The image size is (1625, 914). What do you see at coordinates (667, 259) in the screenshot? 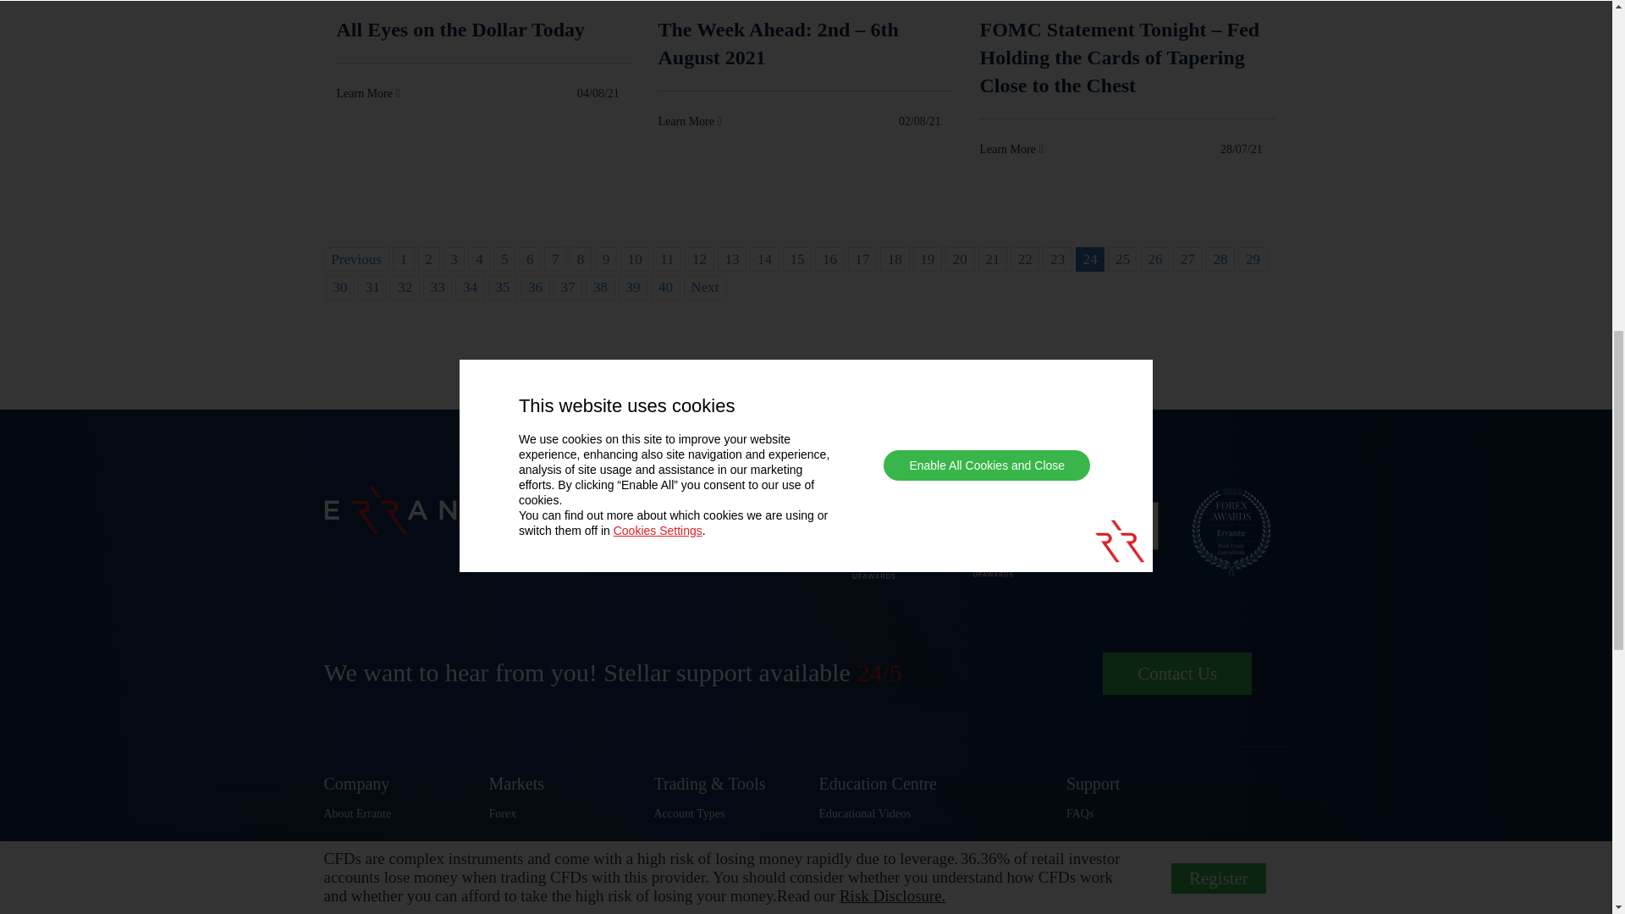
I see `11` at bounding box center [667, 259].